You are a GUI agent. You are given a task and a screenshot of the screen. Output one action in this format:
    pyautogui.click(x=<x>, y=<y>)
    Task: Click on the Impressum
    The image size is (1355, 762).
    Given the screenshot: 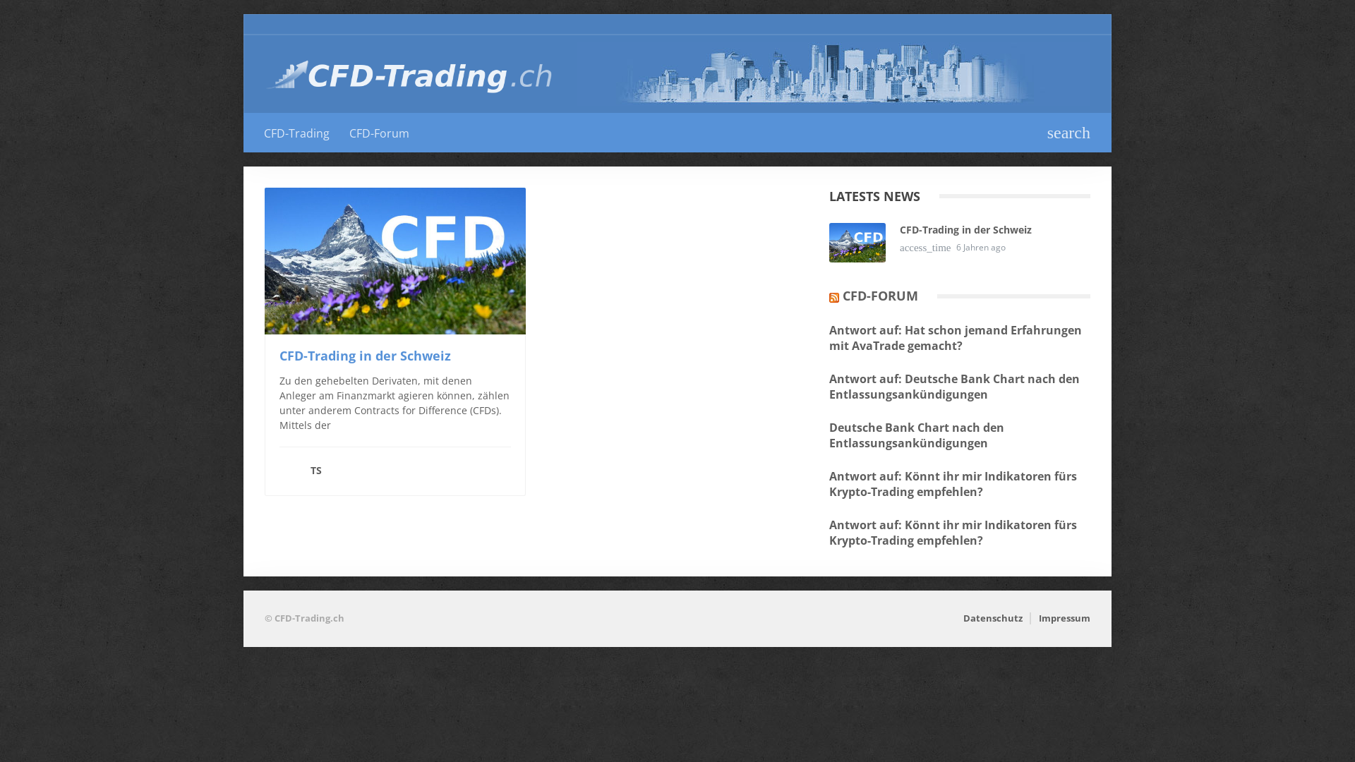 What is the action you would take?
    pyautogui.click(x=1064, y=618)
    